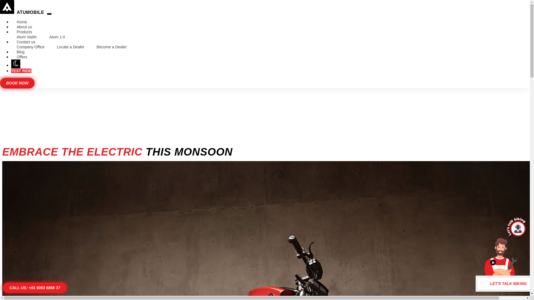 This screenshot has width=534, height=300. I want to click on TEST RIDE, so click(21, 71).